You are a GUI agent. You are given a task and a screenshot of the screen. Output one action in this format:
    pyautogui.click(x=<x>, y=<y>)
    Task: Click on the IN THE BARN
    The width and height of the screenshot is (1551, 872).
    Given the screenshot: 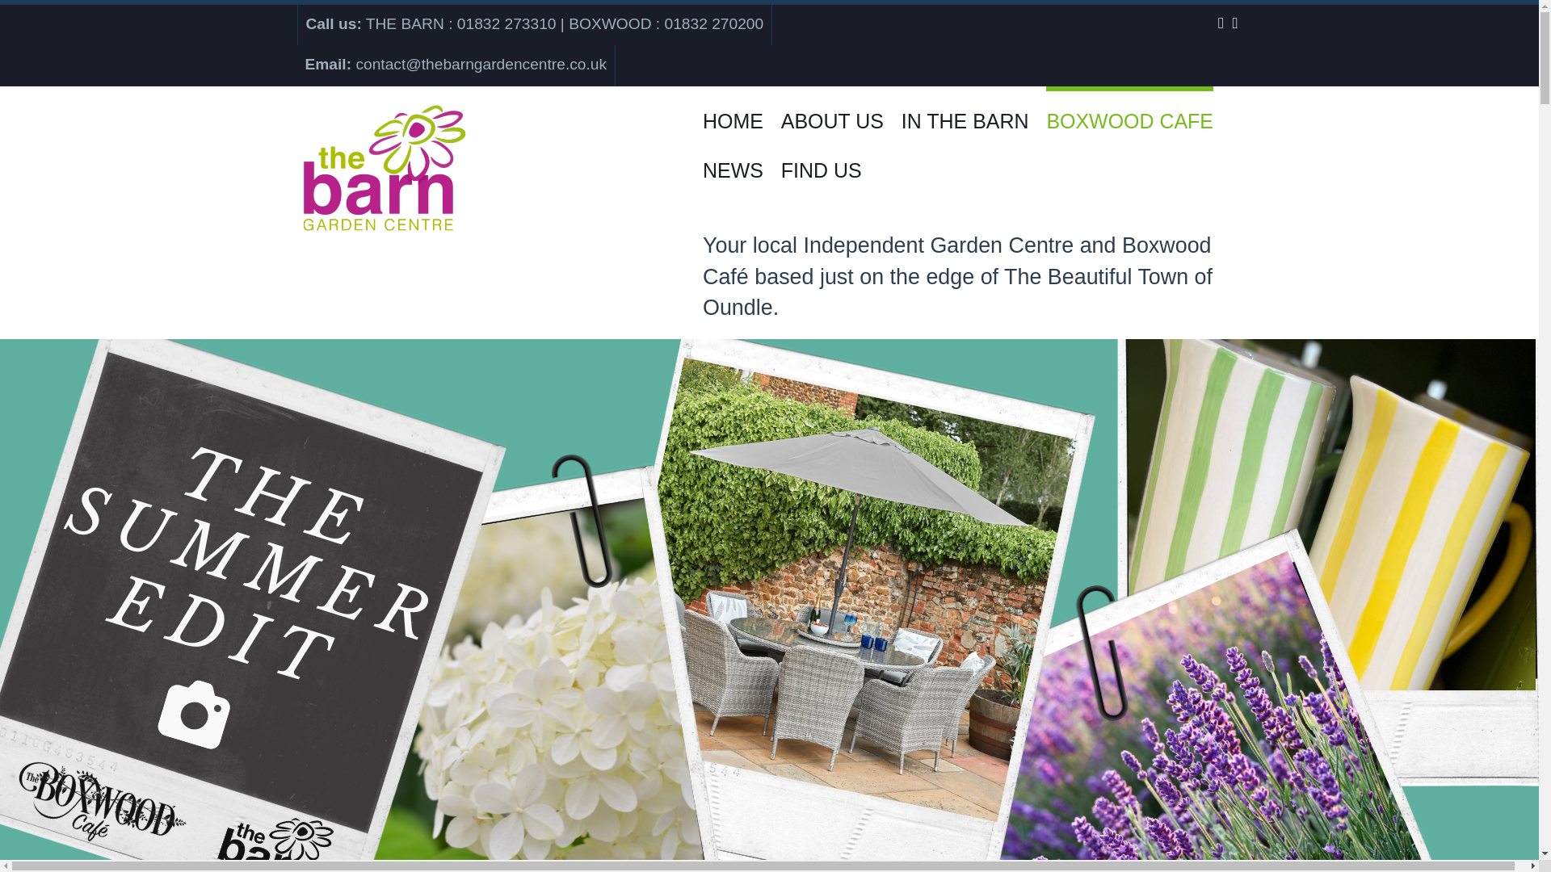 What is the action you would take?
    pyautogui.click(x=965, y=111)
    